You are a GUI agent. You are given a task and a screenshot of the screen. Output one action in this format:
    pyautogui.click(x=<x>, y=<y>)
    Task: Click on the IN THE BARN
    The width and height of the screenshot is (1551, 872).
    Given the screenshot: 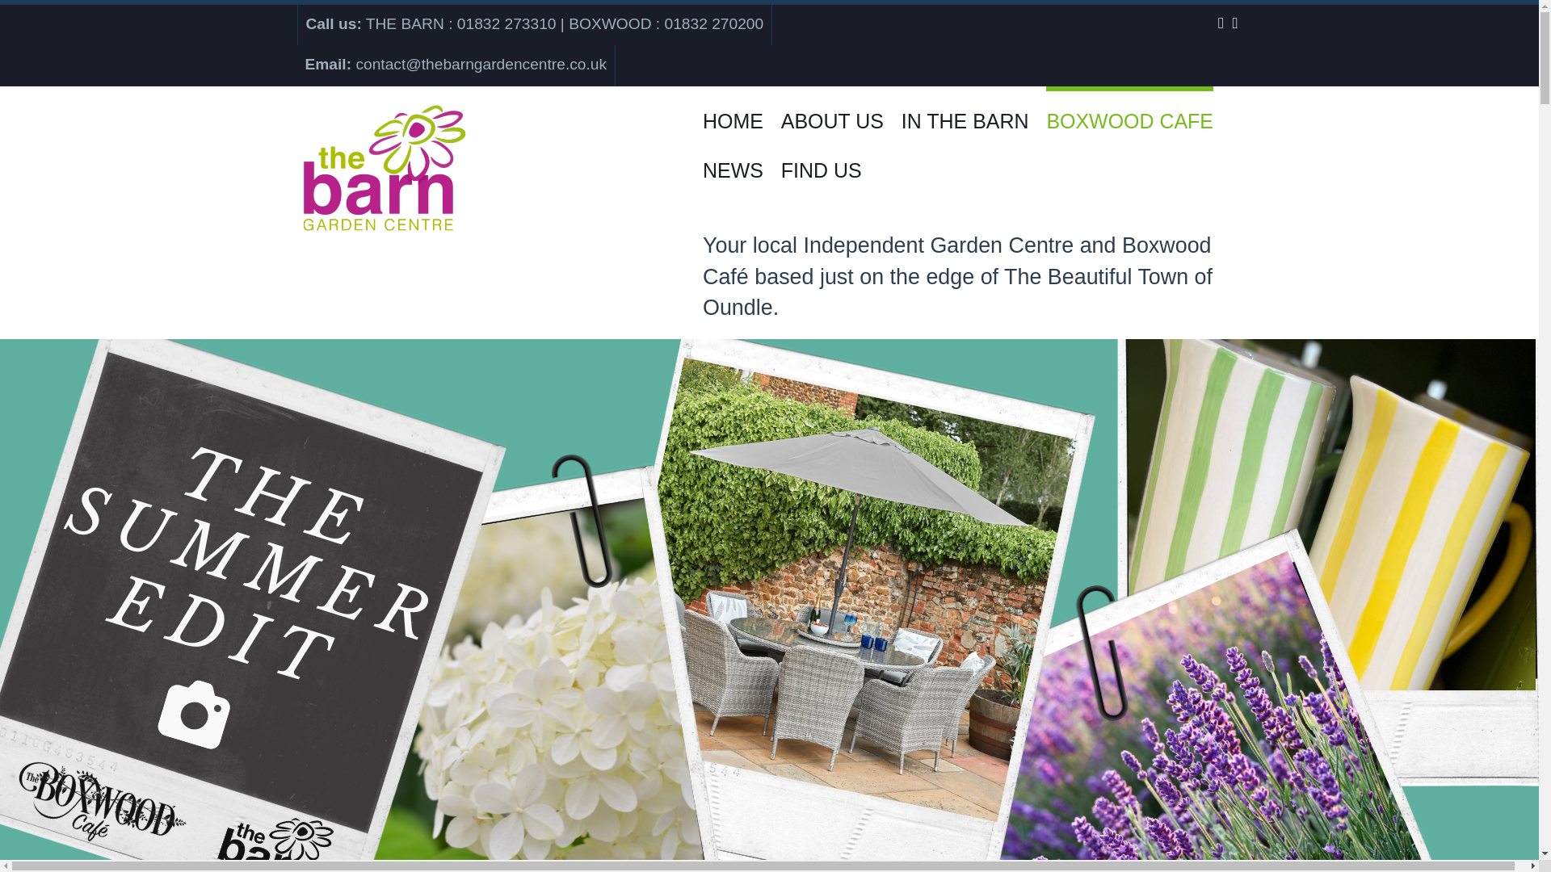 What is the action you would take?
    pyautogui.click(x=965, y=111)
    